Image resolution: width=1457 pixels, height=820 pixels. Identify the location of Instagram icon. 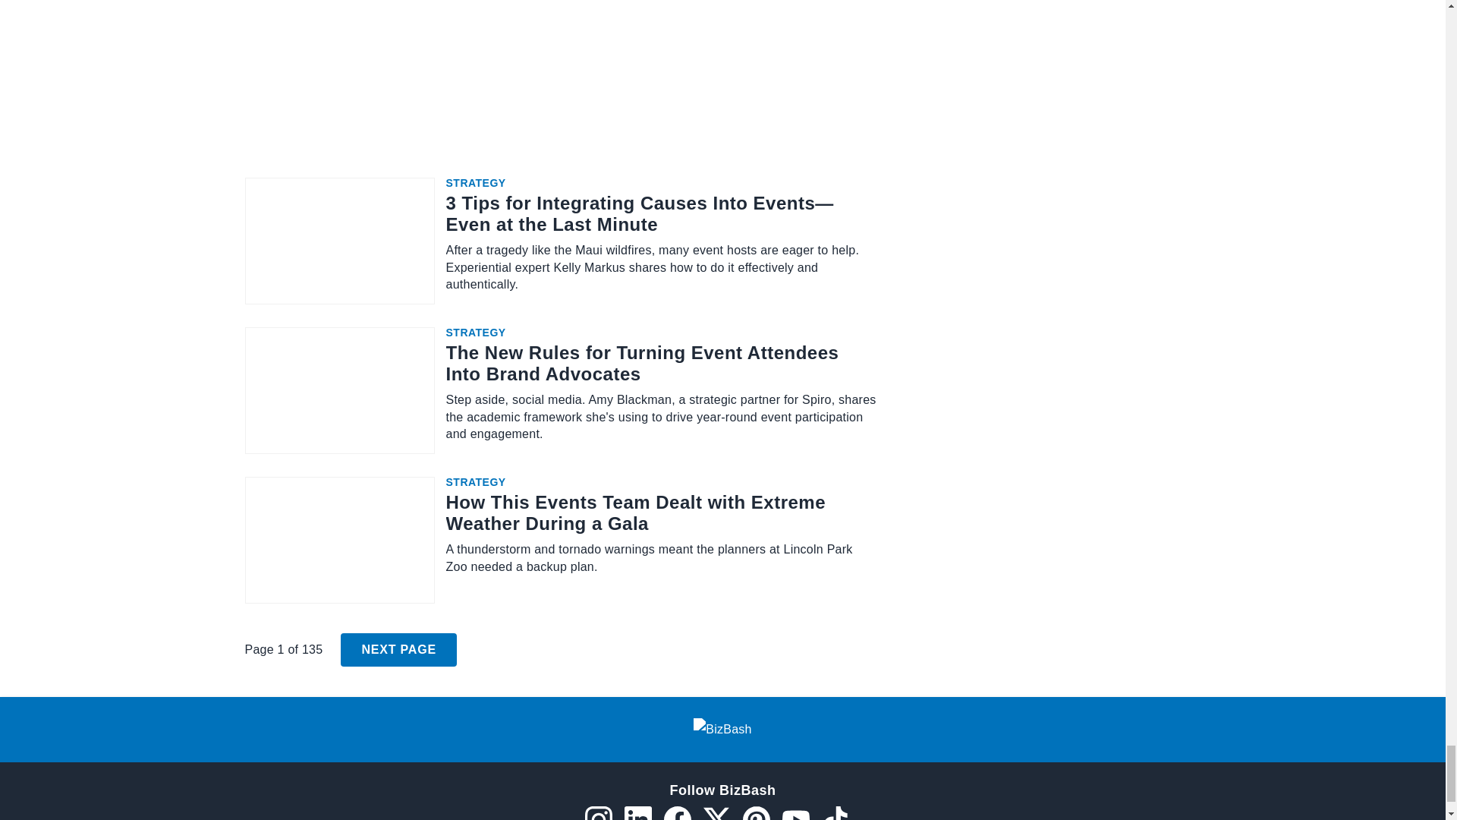
(598, 812).